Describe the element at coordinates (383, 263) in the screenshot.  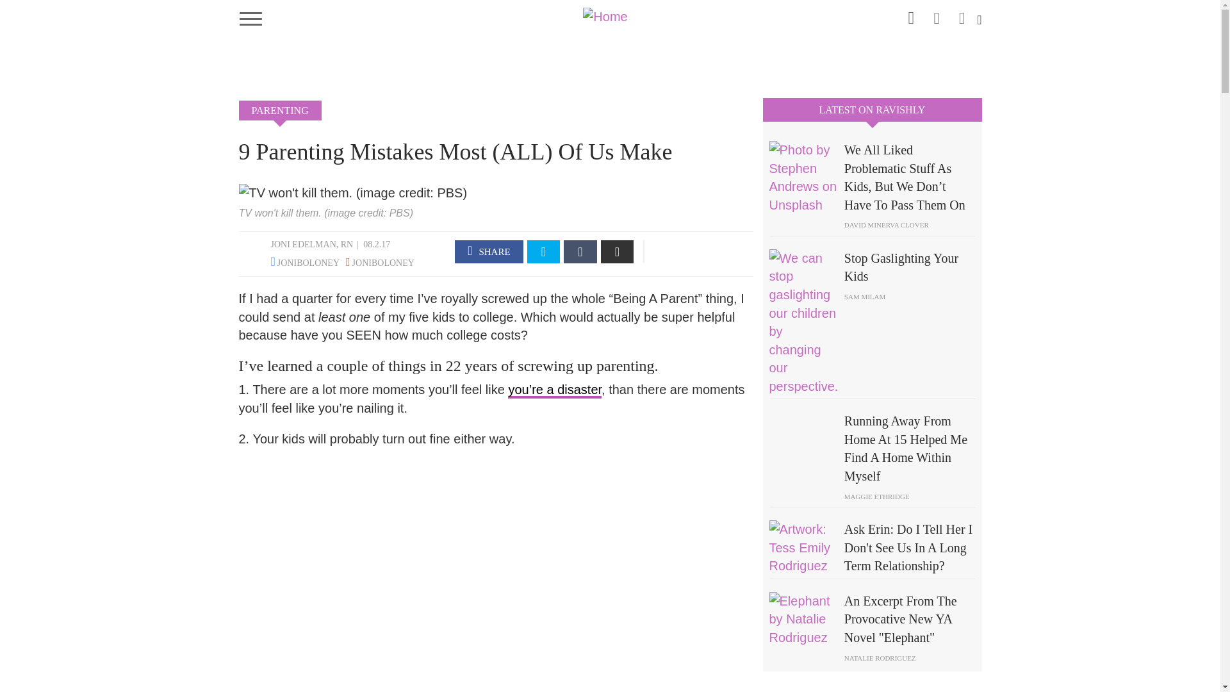
I see `JONIBOLONEY` at that location.